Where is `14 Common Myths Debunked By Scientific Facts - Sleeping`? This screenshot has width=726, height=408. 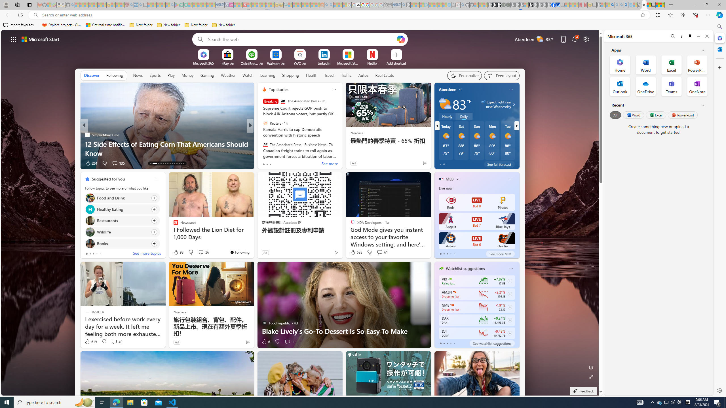 14 Common Myths Debunked By Scientific Facts - Sleeping is located at coordinates (254, 5).